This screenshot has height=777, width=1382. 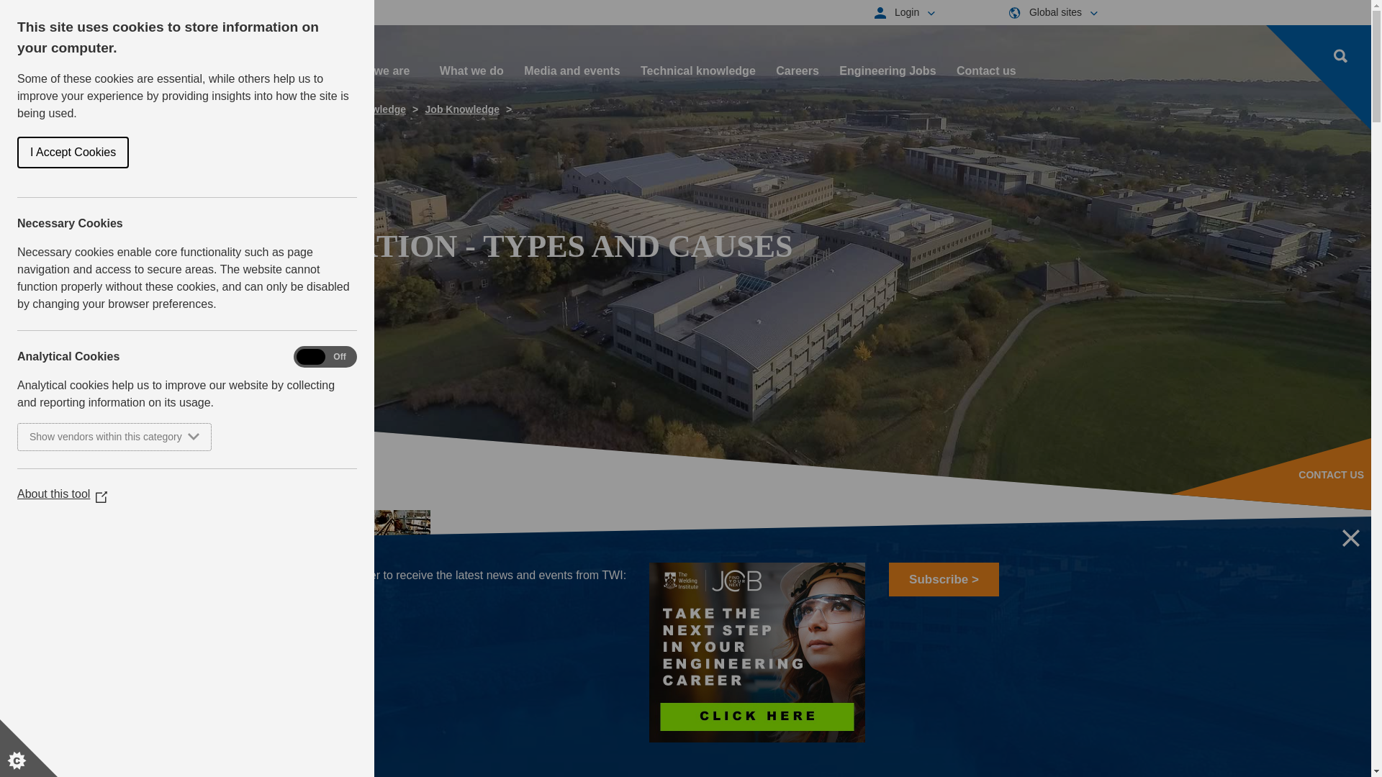 I want to click on I Accept Cookies, so click(x=19, y=153).